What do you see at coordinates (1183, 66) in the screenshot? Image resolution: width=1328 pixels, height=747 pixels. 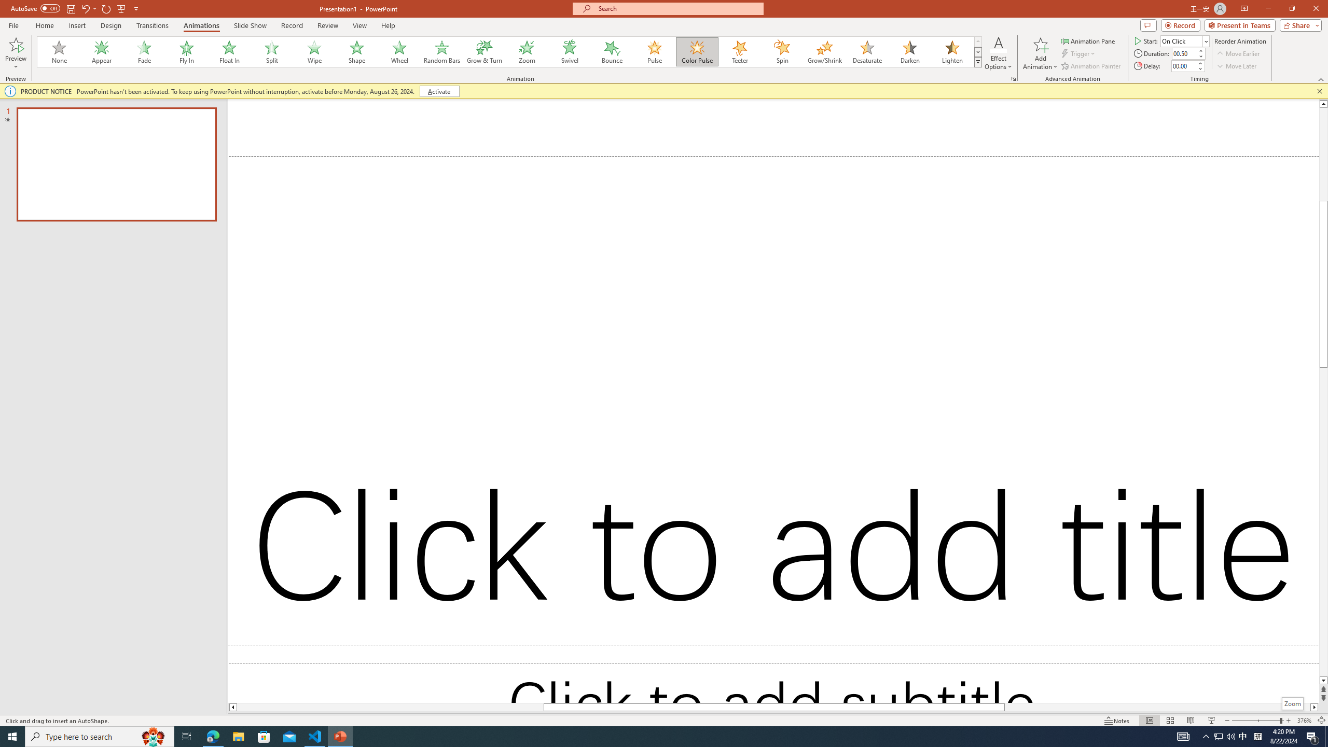 I see `Animation Delay` at bounding box center [1183, 66].